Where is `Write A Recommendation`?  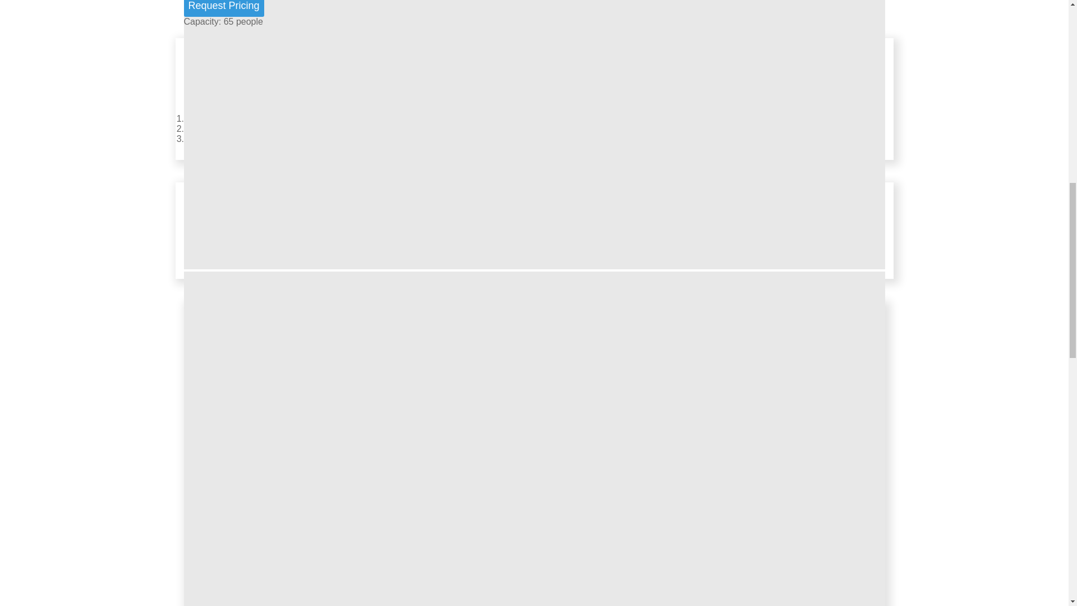
Write A Recommendation is located at coordinates (237, 138).